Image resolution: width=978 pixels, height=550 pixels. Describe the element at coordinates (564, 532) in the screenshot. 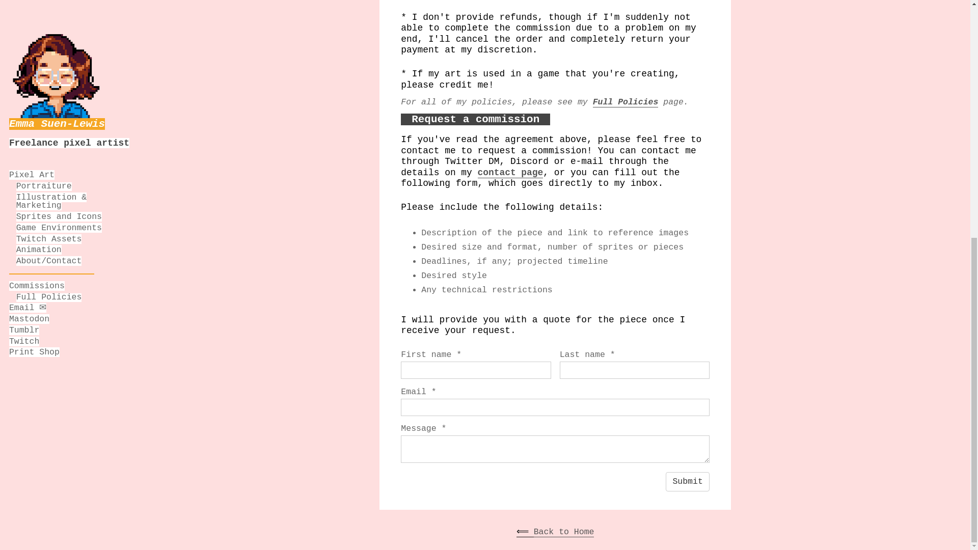

I see `Back to Home` at that location.